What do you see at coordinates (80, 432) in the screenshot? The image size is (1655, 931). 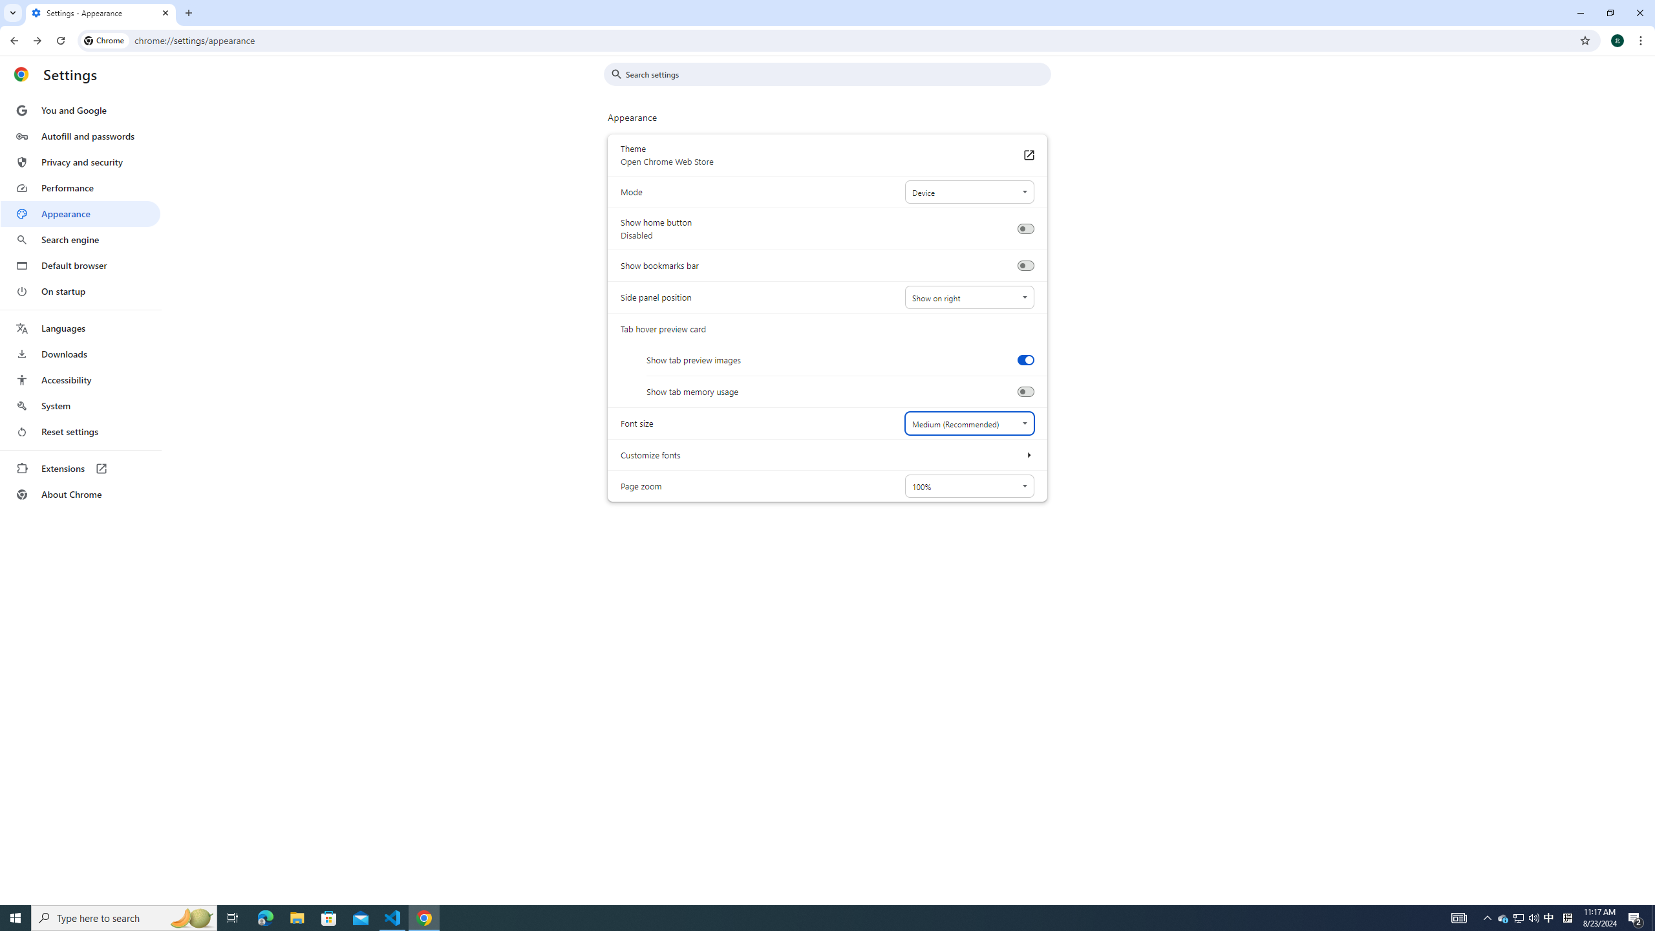 I see `Reset settings` at bounding box center [80, 432].